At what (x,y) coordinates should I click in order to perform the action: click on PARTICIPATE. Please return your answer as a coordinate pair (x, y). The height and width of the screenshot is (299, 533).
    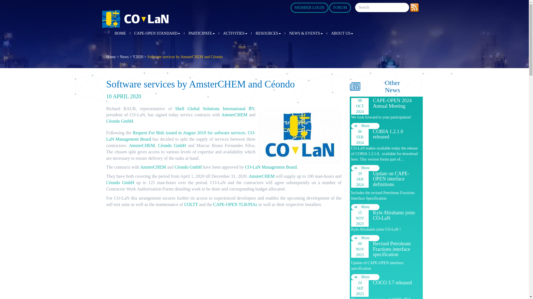
    Looking at the image, I should click on (202, 33).